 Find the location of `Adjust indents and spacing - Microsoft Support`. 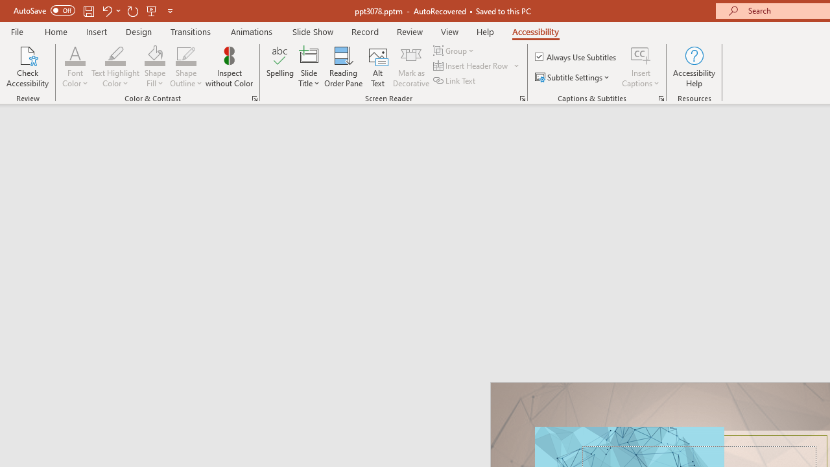

Adjust indents and spacing - Microsoft Support is located at coordinates (27, 398).